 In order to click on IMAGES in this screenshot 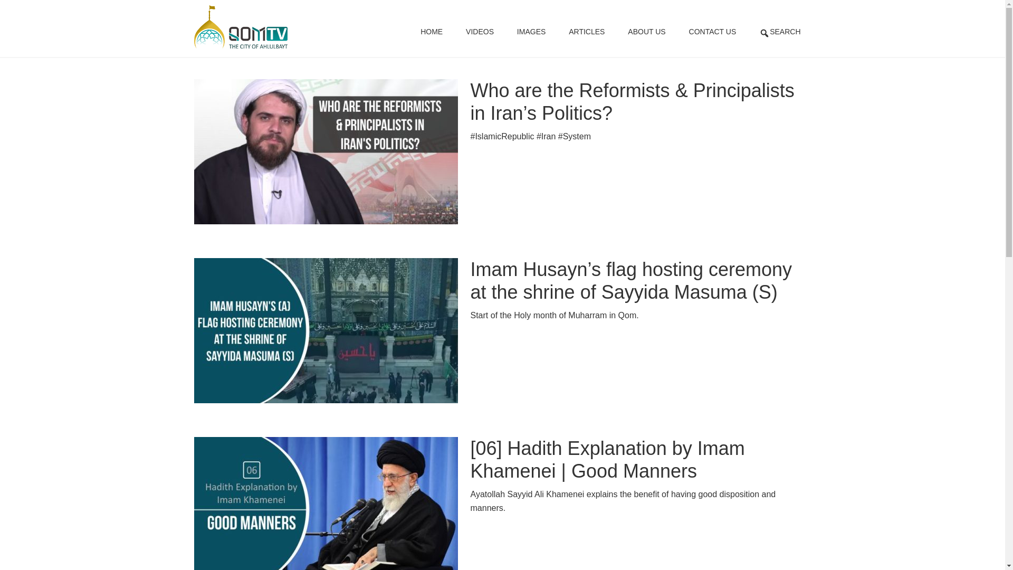, I will do `click(531, 26)`.